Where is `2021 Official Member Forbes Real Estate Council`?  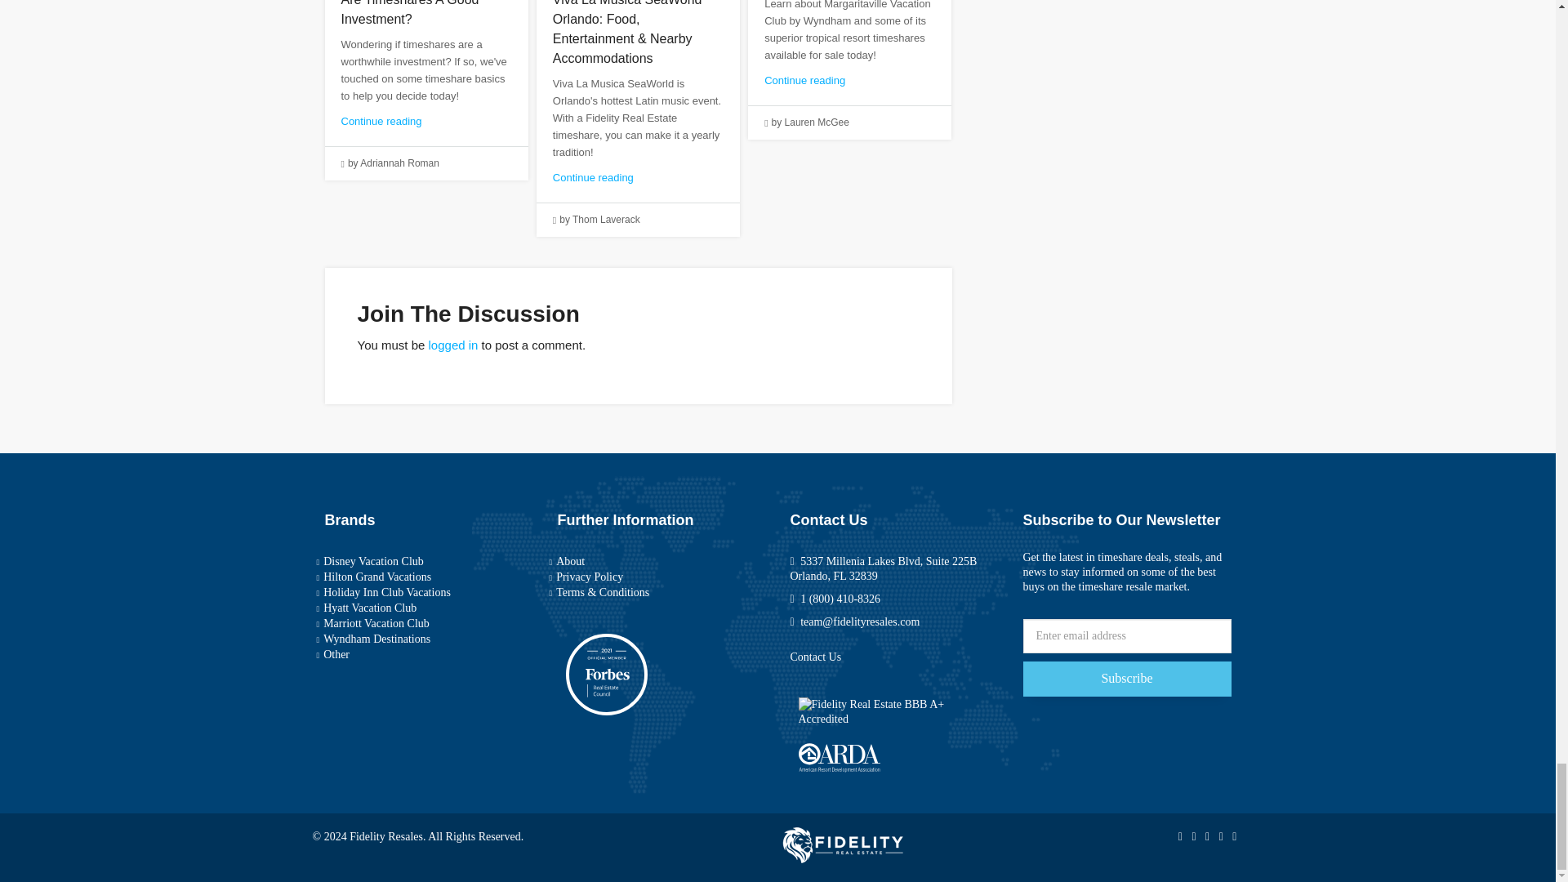 2021 Official Member Forbes Real Estate Council is located at coordinates (605, 675).